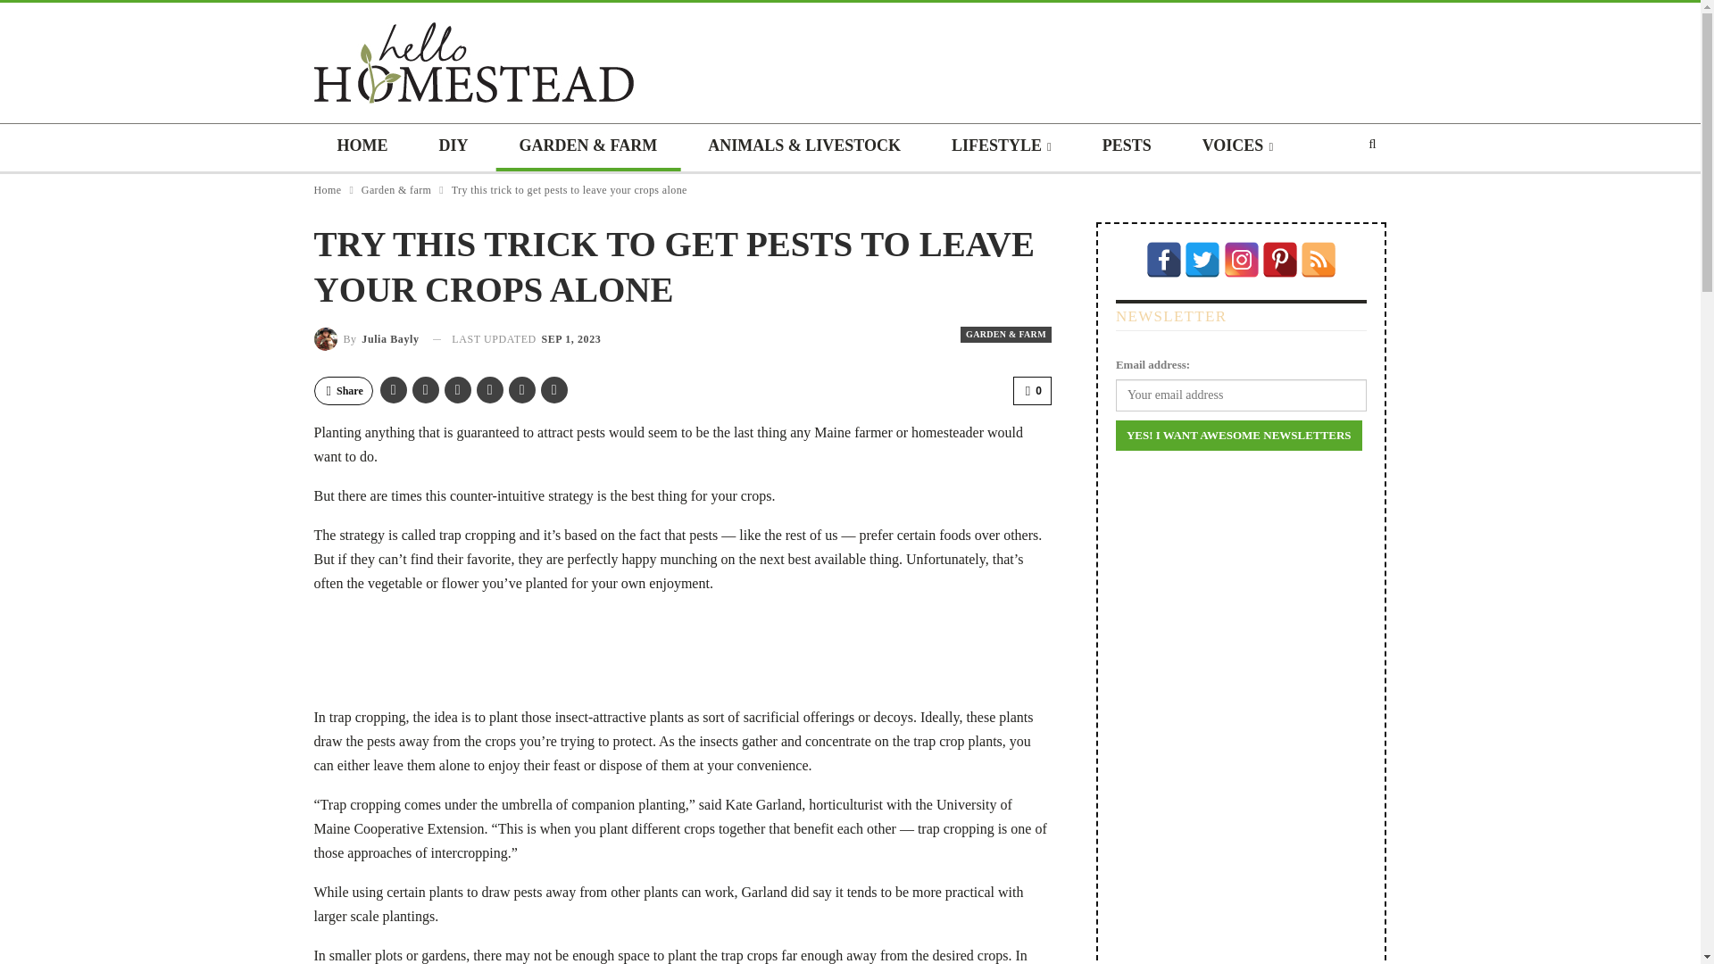 The width and height of the screenshot is (1714, 964). What do you see at coordinates (327, 189) in the screenshot?
I see `Home` at bounding box center [327, 189].